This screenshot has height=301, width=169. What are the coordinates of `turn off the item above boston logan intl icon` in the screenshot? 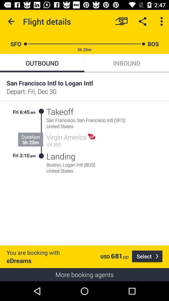 It's located at (61, 156).